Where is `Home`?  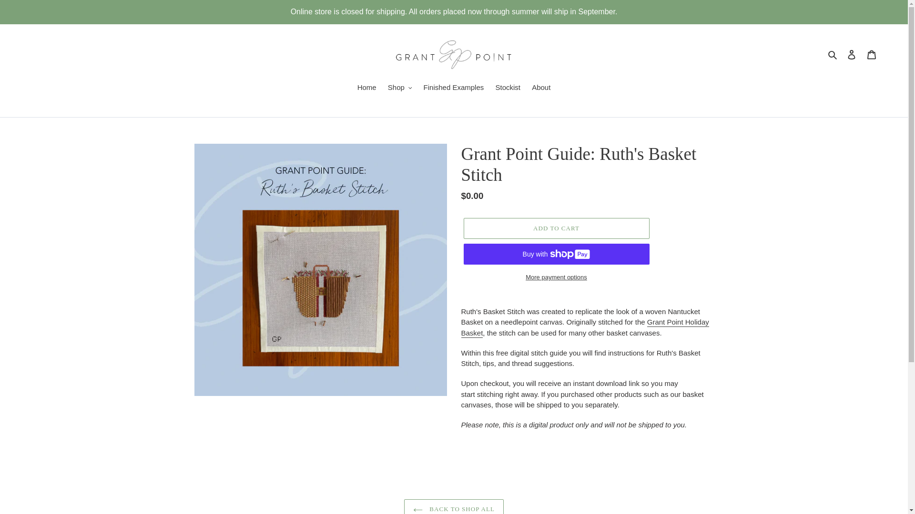 Home is located at coordinates (367, 88).